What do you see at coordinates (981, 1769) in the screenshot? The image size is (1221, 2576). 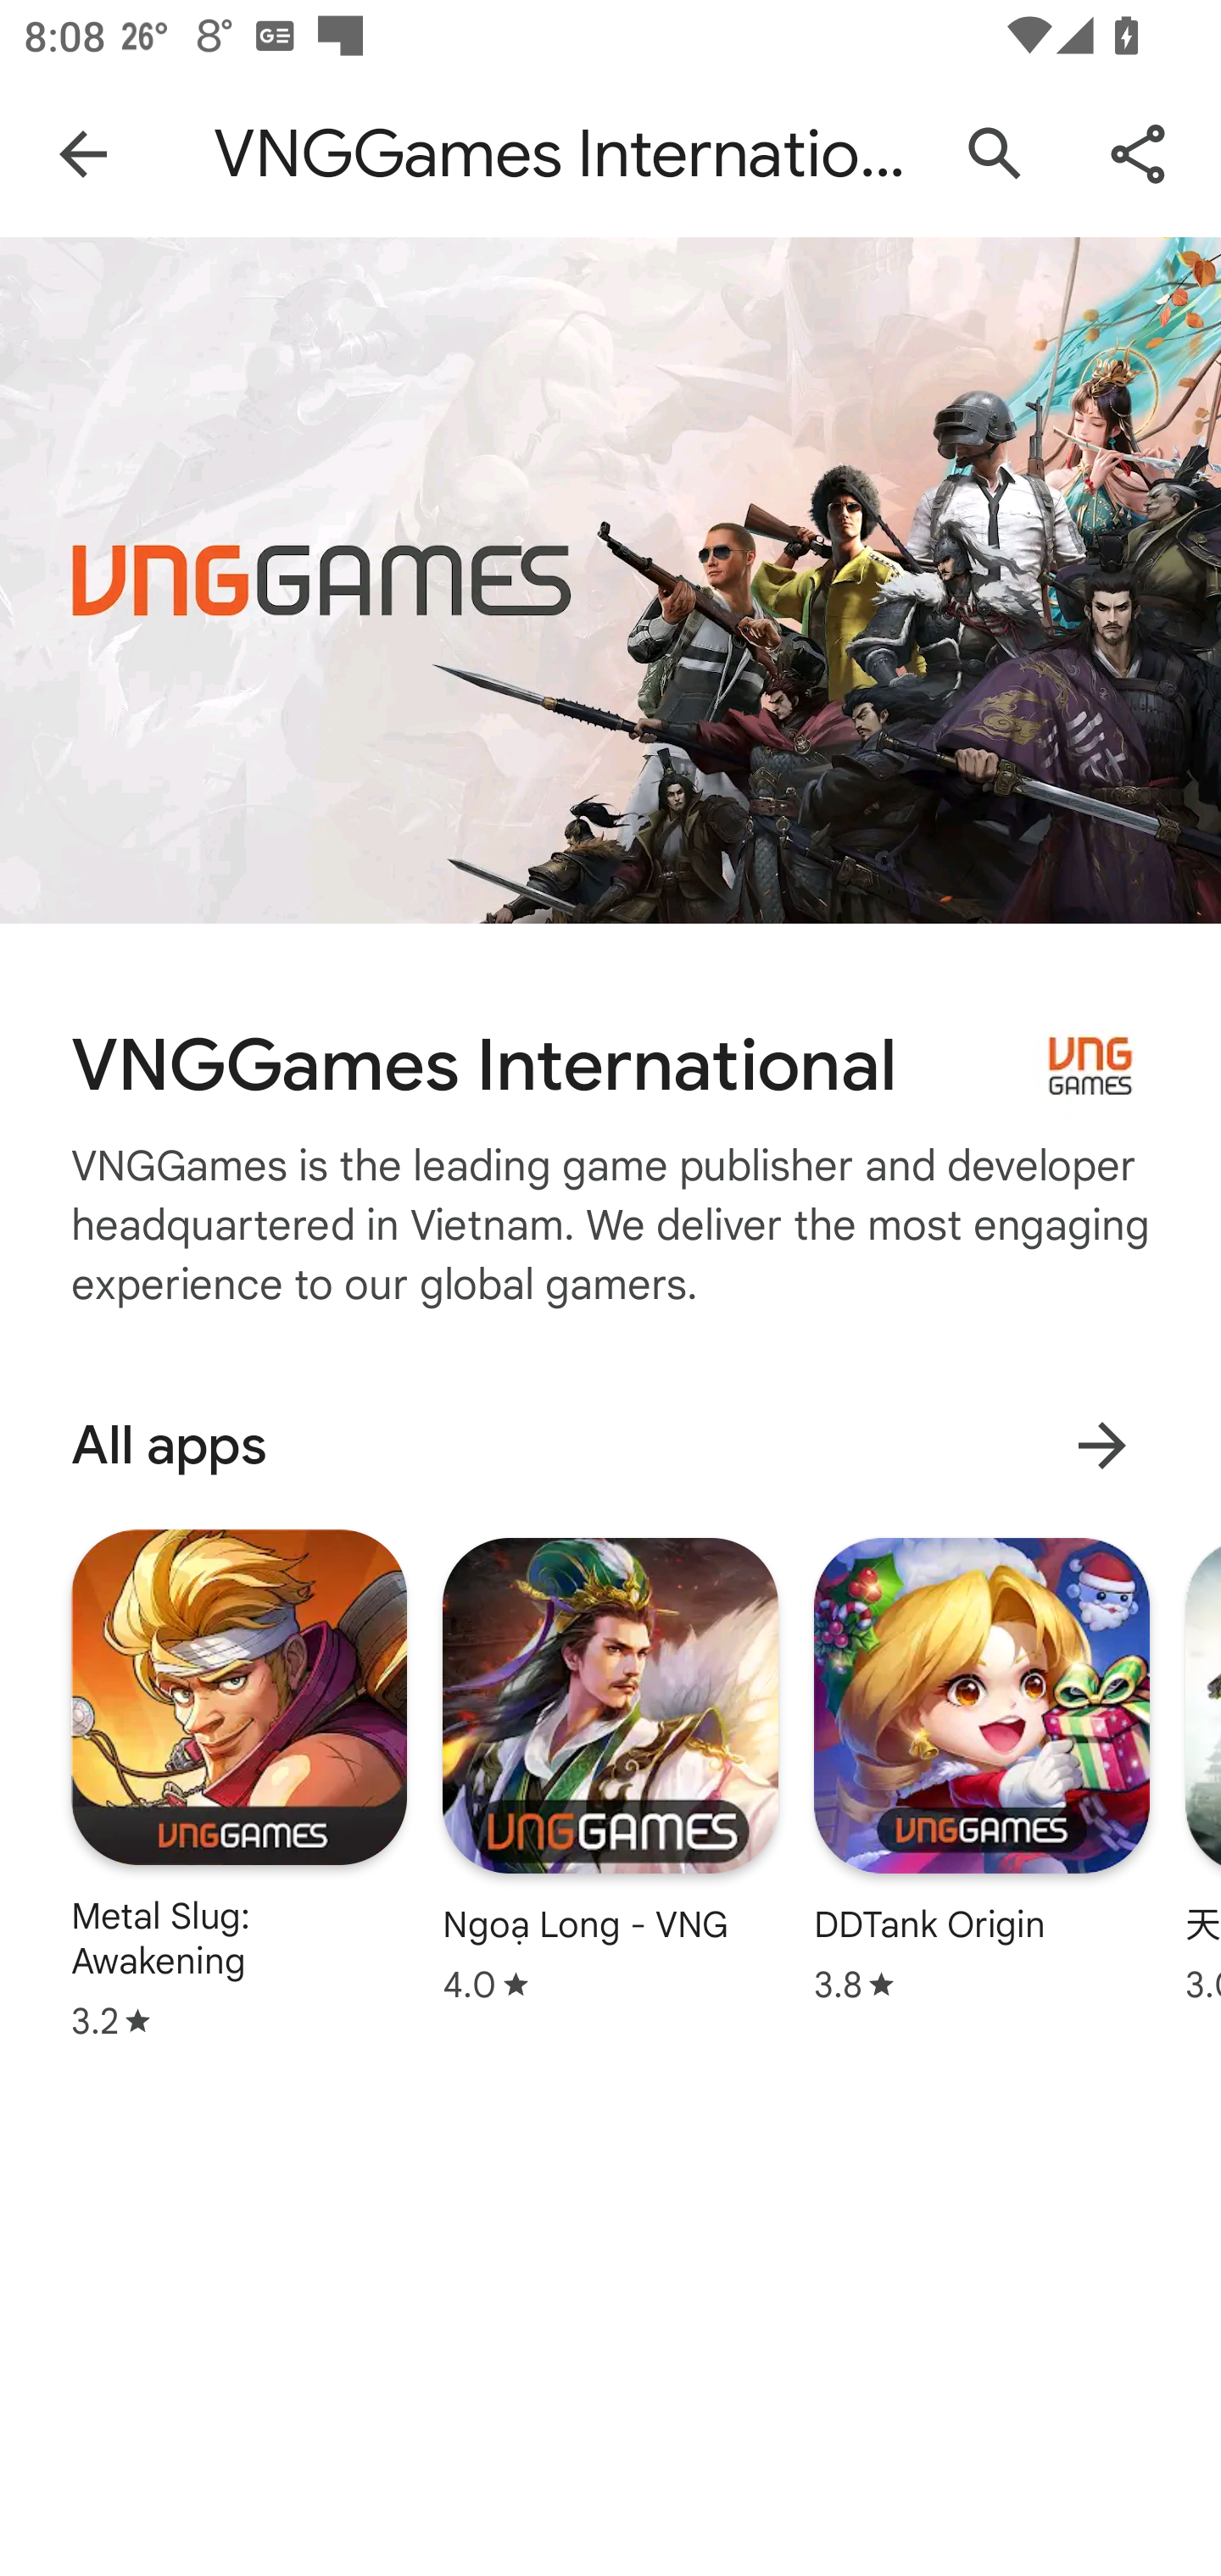 I see `DDTank Origin
Star rating: 3.8
` at bounding box center [981, 1769].